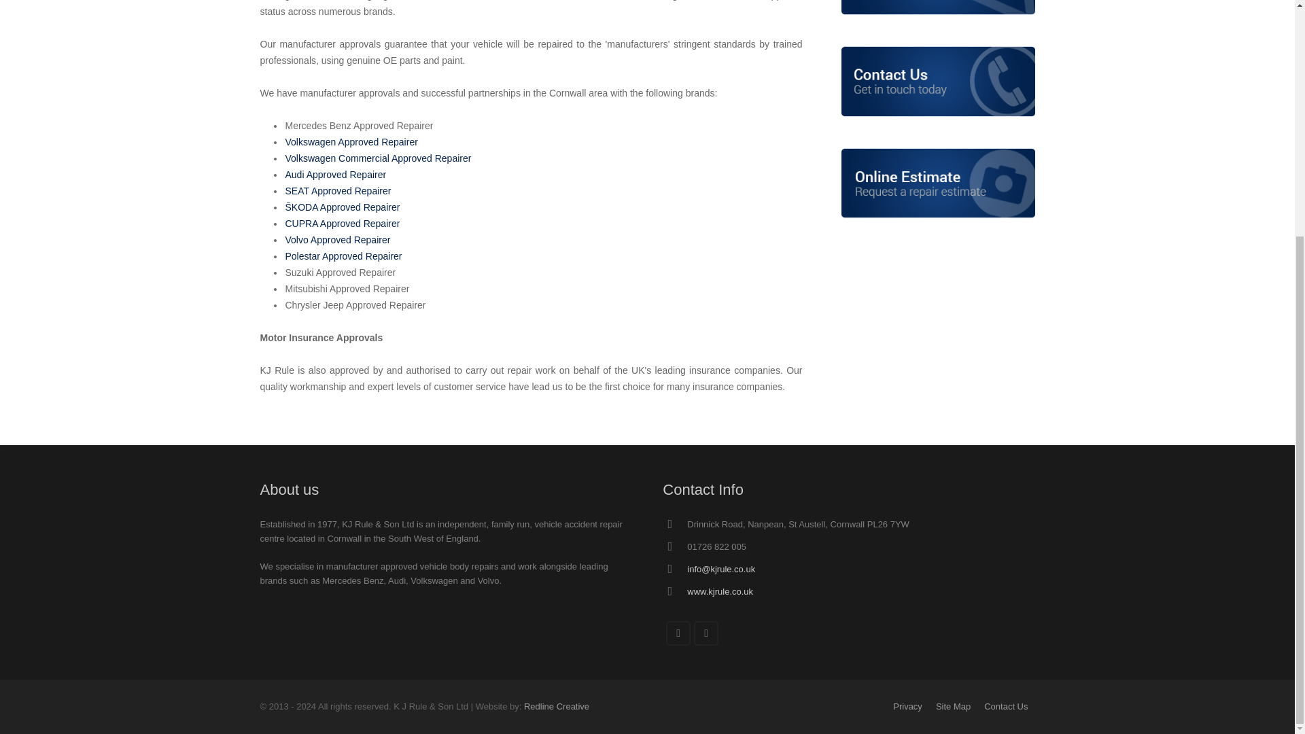  Describe the element at coordinates (338, 239) in the screenshot. I see `Volvo Approved Repairer` at that location.